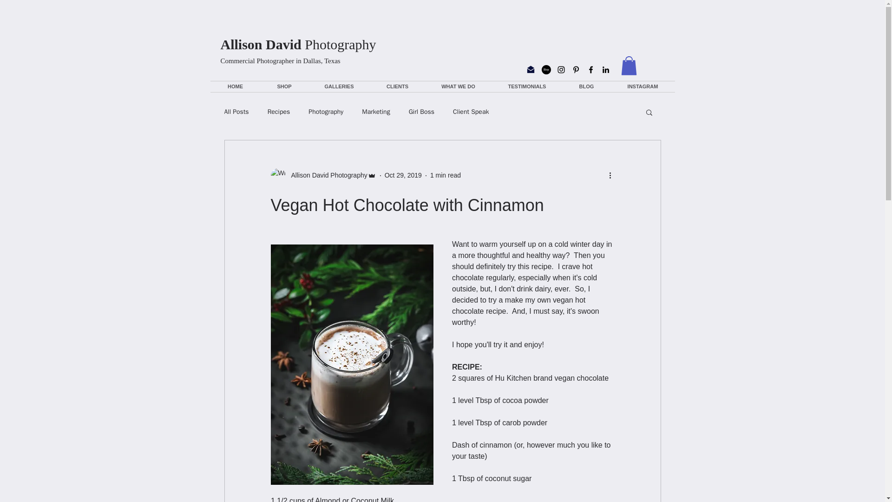 The height and width of the screenshot is (502, 892). I want to click on Girl Boss, so click(421, 112).